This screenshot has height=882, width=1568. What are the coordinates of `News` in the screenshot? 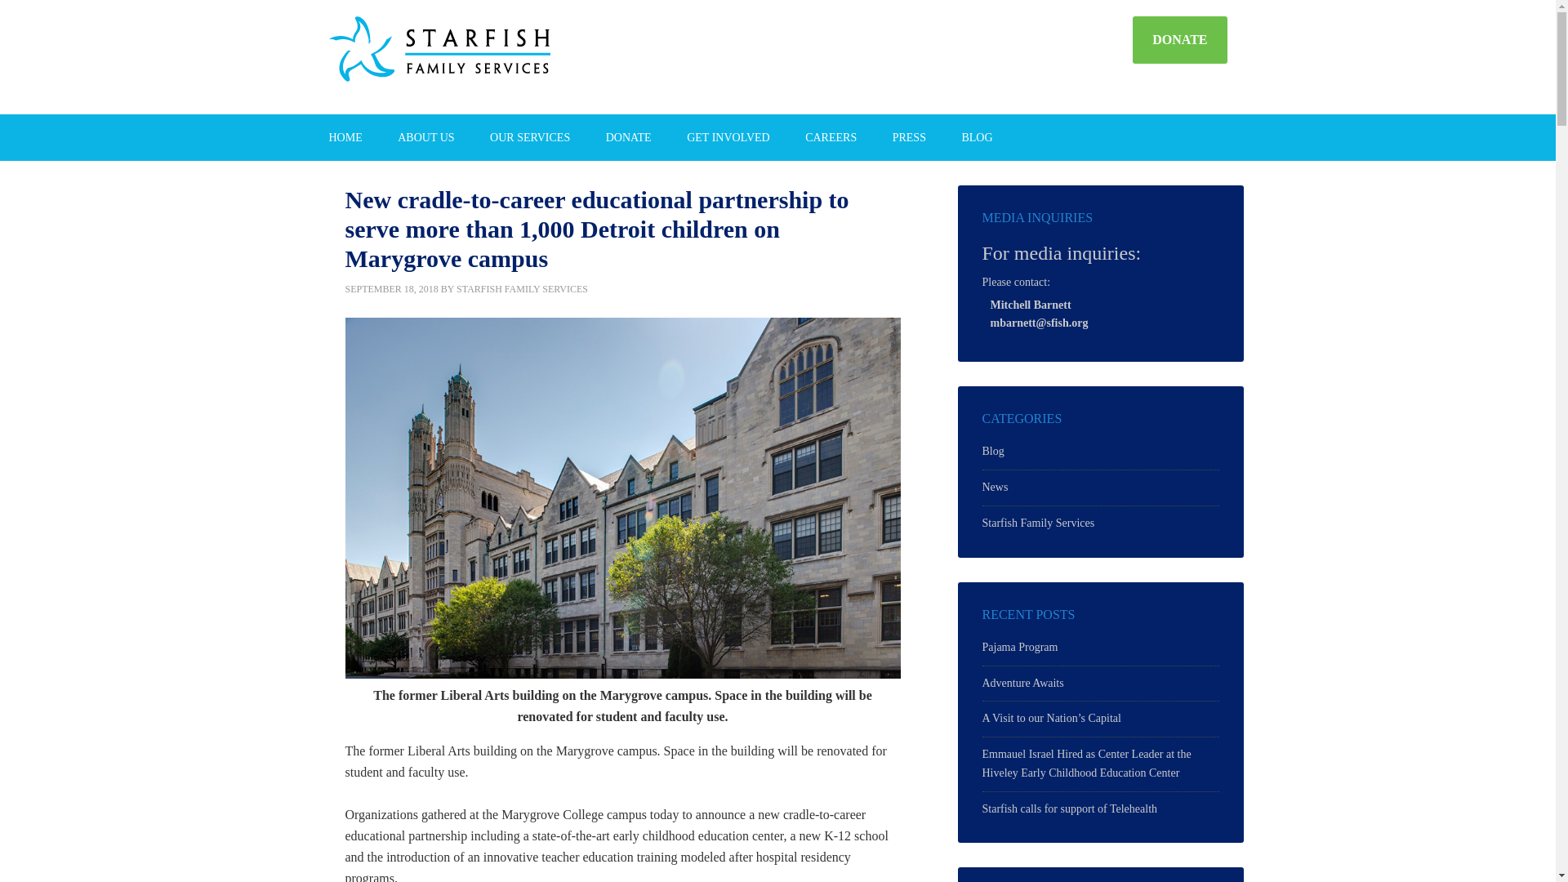 It's located at (995, 487).